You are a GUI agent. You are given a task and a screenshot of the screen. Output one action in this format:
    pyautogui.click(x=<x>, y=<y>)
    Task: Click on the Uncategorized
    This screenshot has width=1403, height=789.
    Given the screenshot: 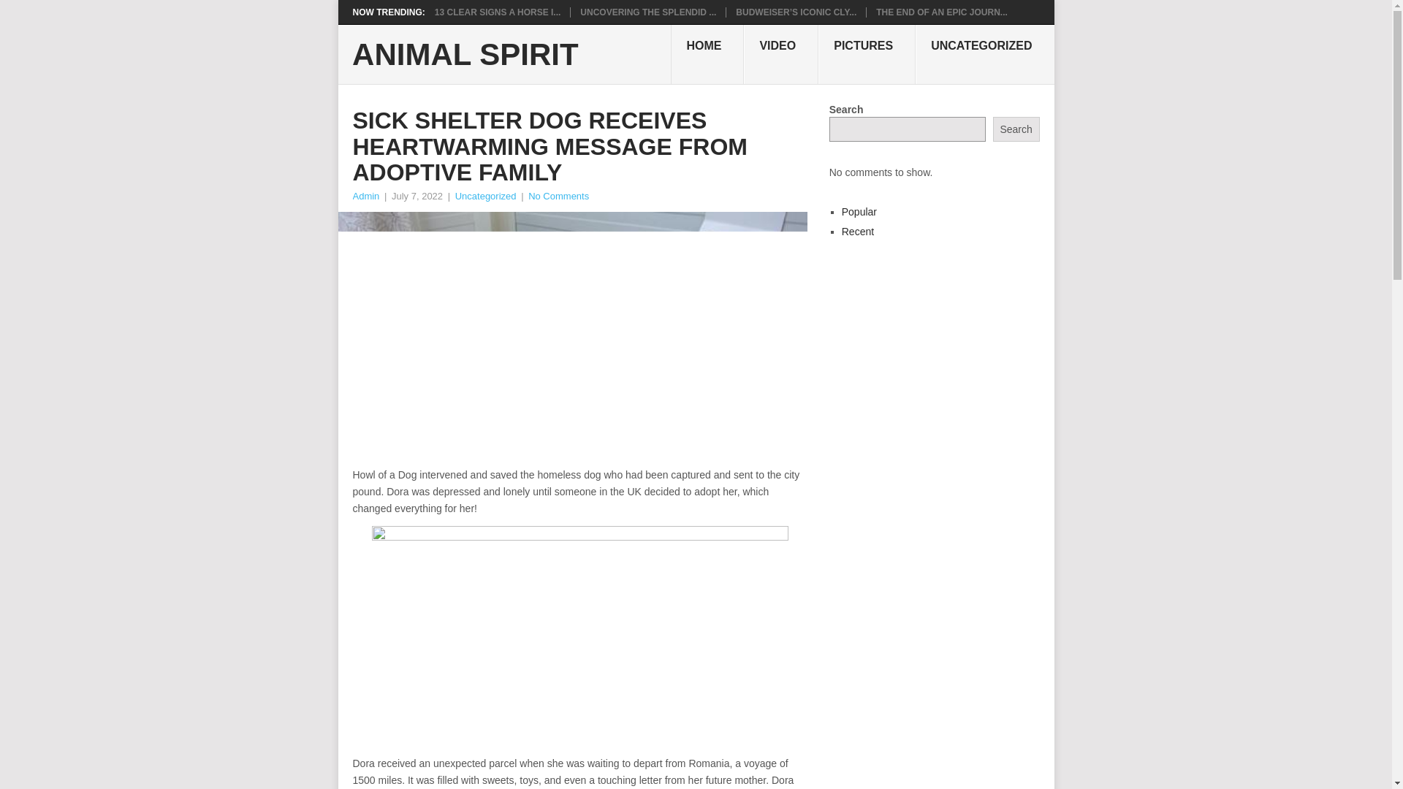 What is the action you would take?
    pyautogui.click(x=485, y=196)
    